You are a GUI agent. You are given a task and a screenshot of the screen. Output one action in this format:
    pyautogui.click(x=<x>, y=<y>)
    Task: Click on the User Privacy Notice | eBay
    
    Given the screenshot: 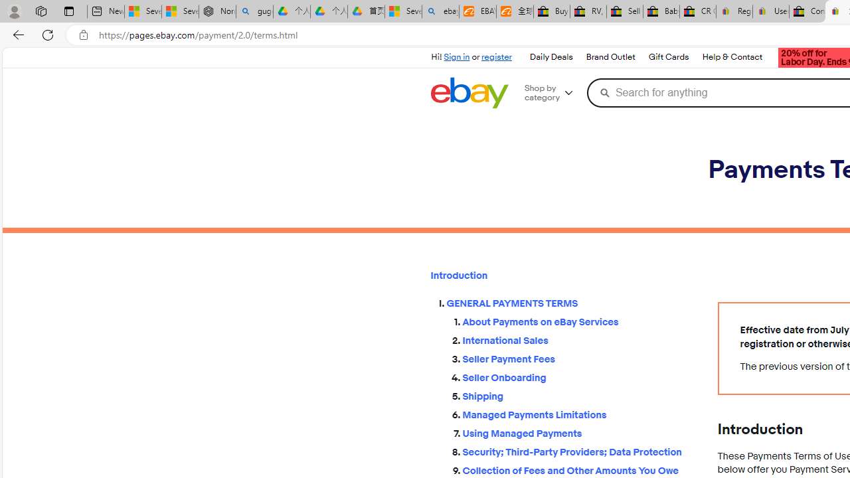 What is the action you would take?
    pyautogui.click(x=770, y=12)
    